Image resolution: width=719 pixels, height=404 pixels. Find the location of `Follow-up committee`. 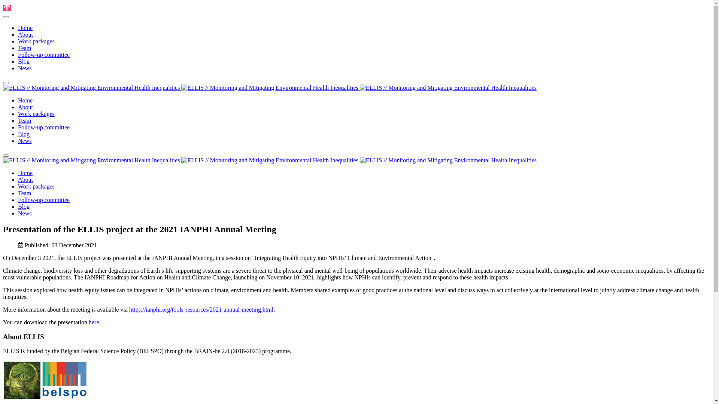

Follow-up committee is located at coordinates (44, 200).